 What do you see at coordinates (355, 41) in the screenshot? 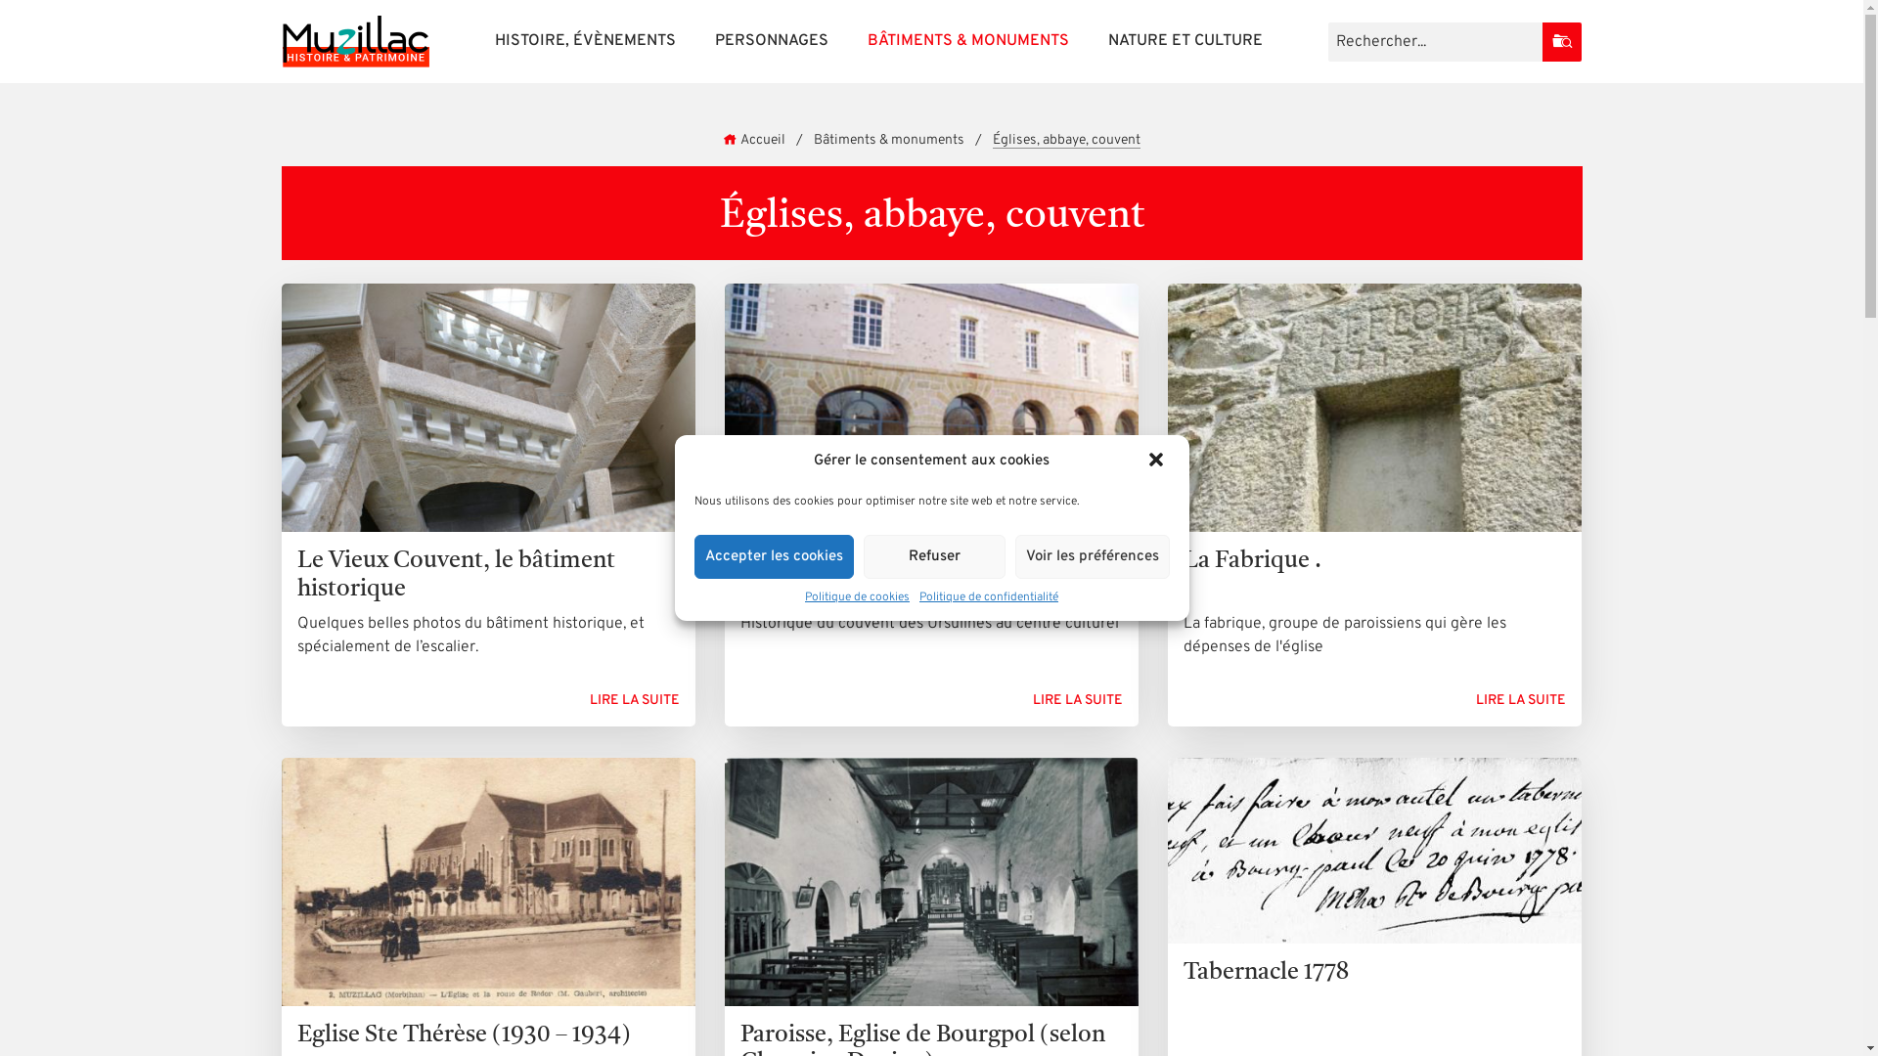
I see `Muzillac Patrimoine` at bounding box center [355, 41].